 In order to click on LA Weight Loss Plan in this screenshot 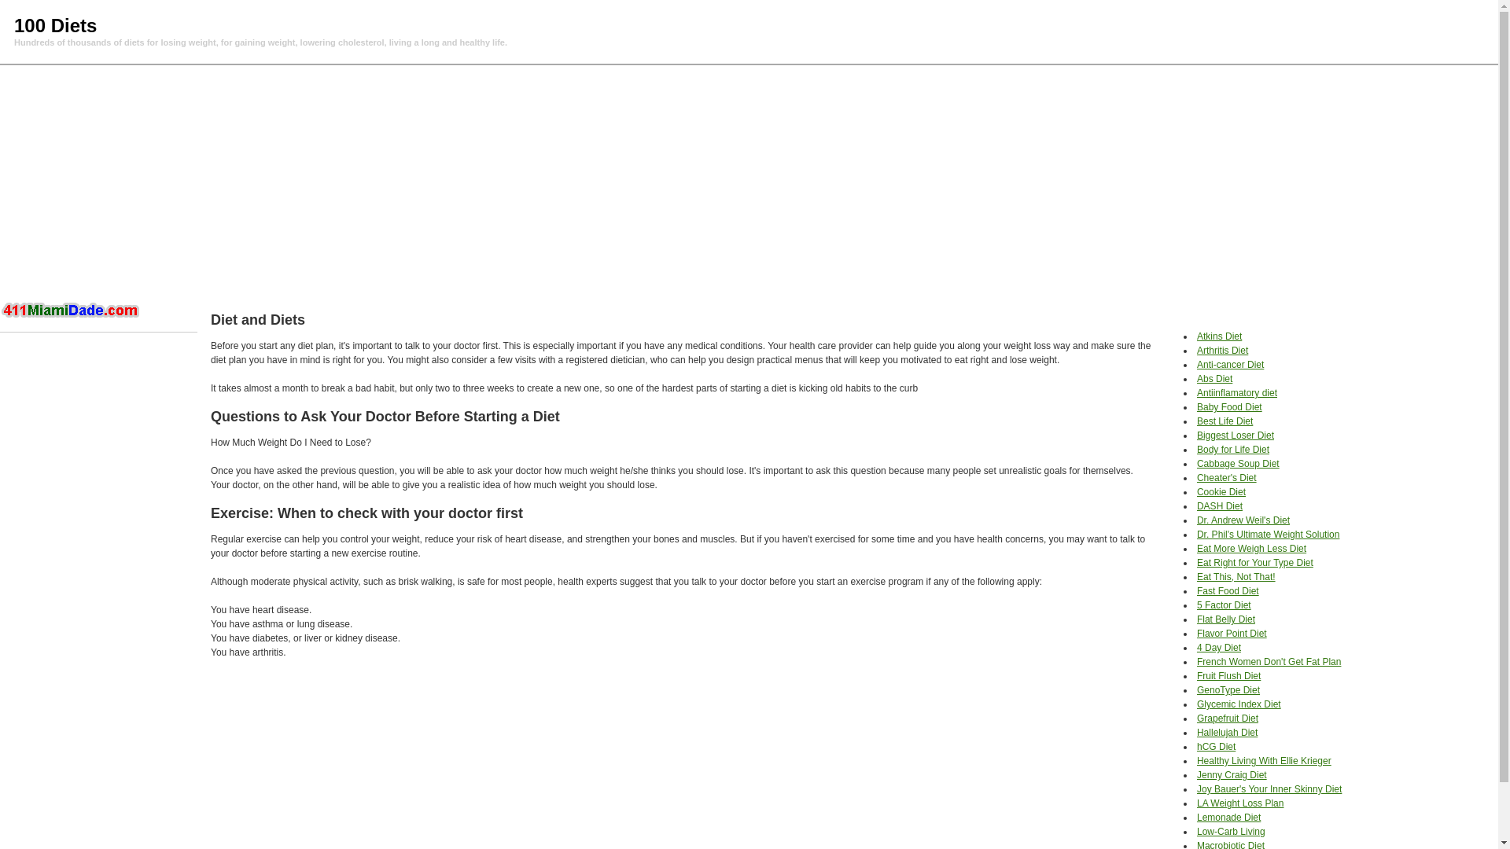, I will do `click(1241, 803)`.